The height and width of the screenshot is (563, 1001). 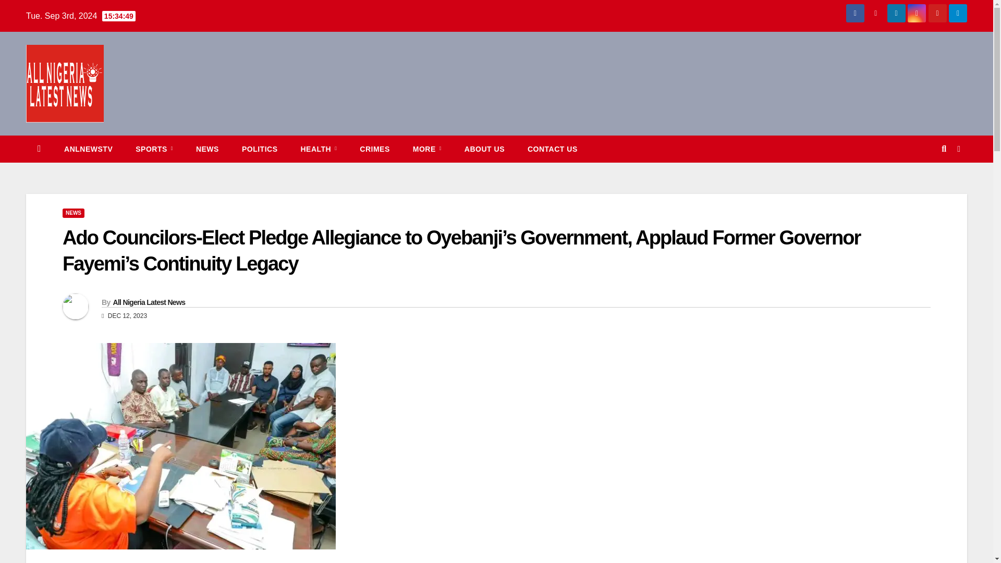 I want to click on HEALTH, so click(x=319, y=149).